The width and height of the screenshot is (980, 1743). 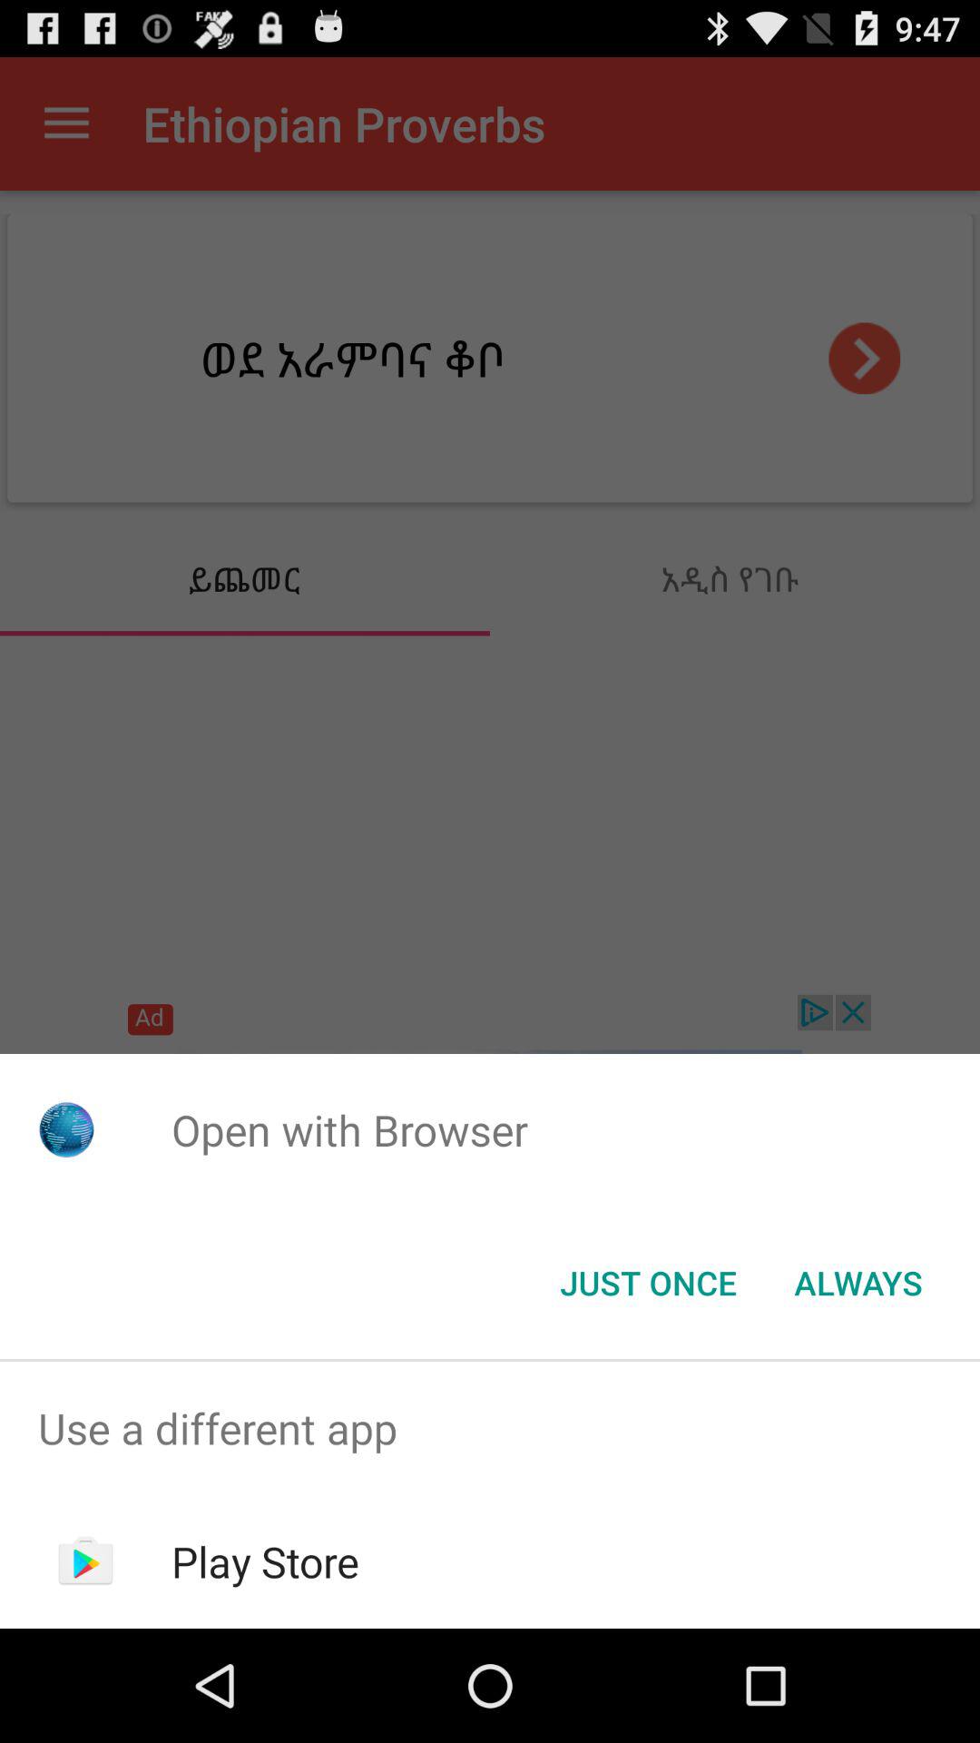 I want to click on turn off icon next to the just once item, so click(x=858, y=1283).